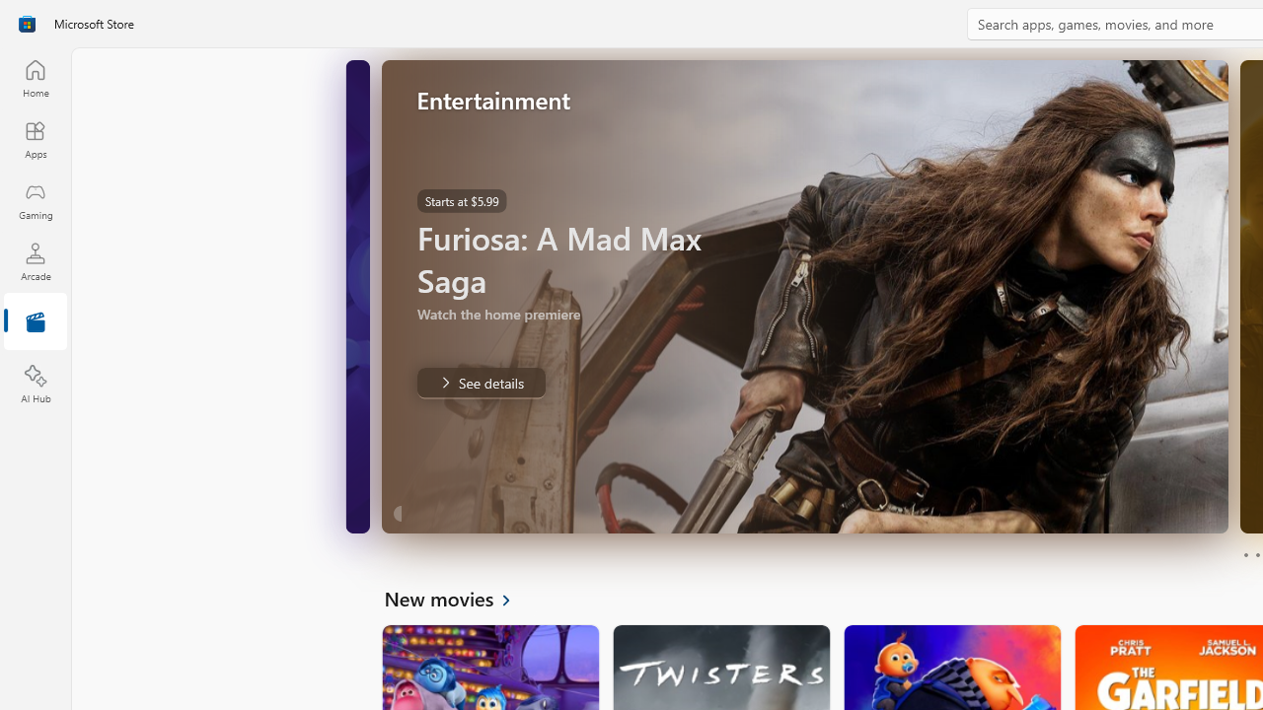 This screenshot has width=1263, height=710. Describe the element at coordinates (1245, 554) in the screenshot. I see `Page 1` at that location.